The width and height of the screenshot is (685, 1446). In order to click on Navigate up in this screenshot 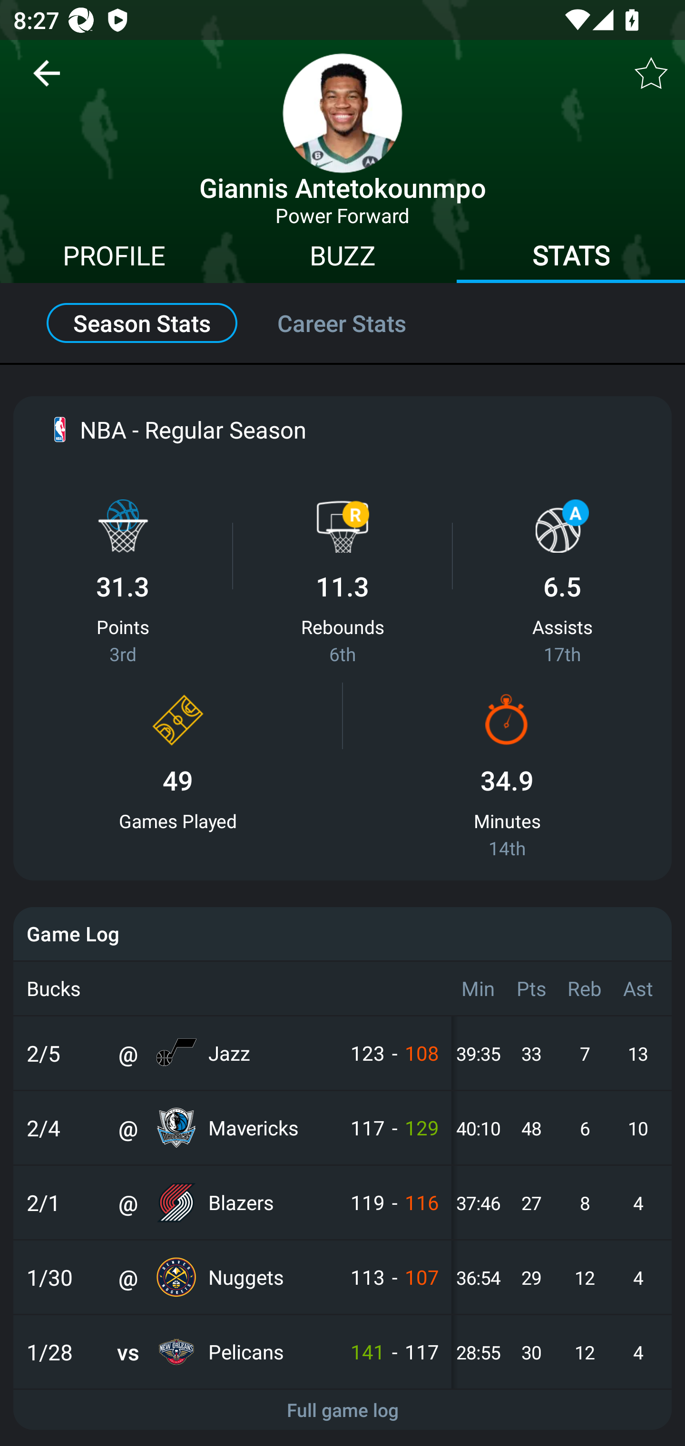, I will do `click(47, 80)`.